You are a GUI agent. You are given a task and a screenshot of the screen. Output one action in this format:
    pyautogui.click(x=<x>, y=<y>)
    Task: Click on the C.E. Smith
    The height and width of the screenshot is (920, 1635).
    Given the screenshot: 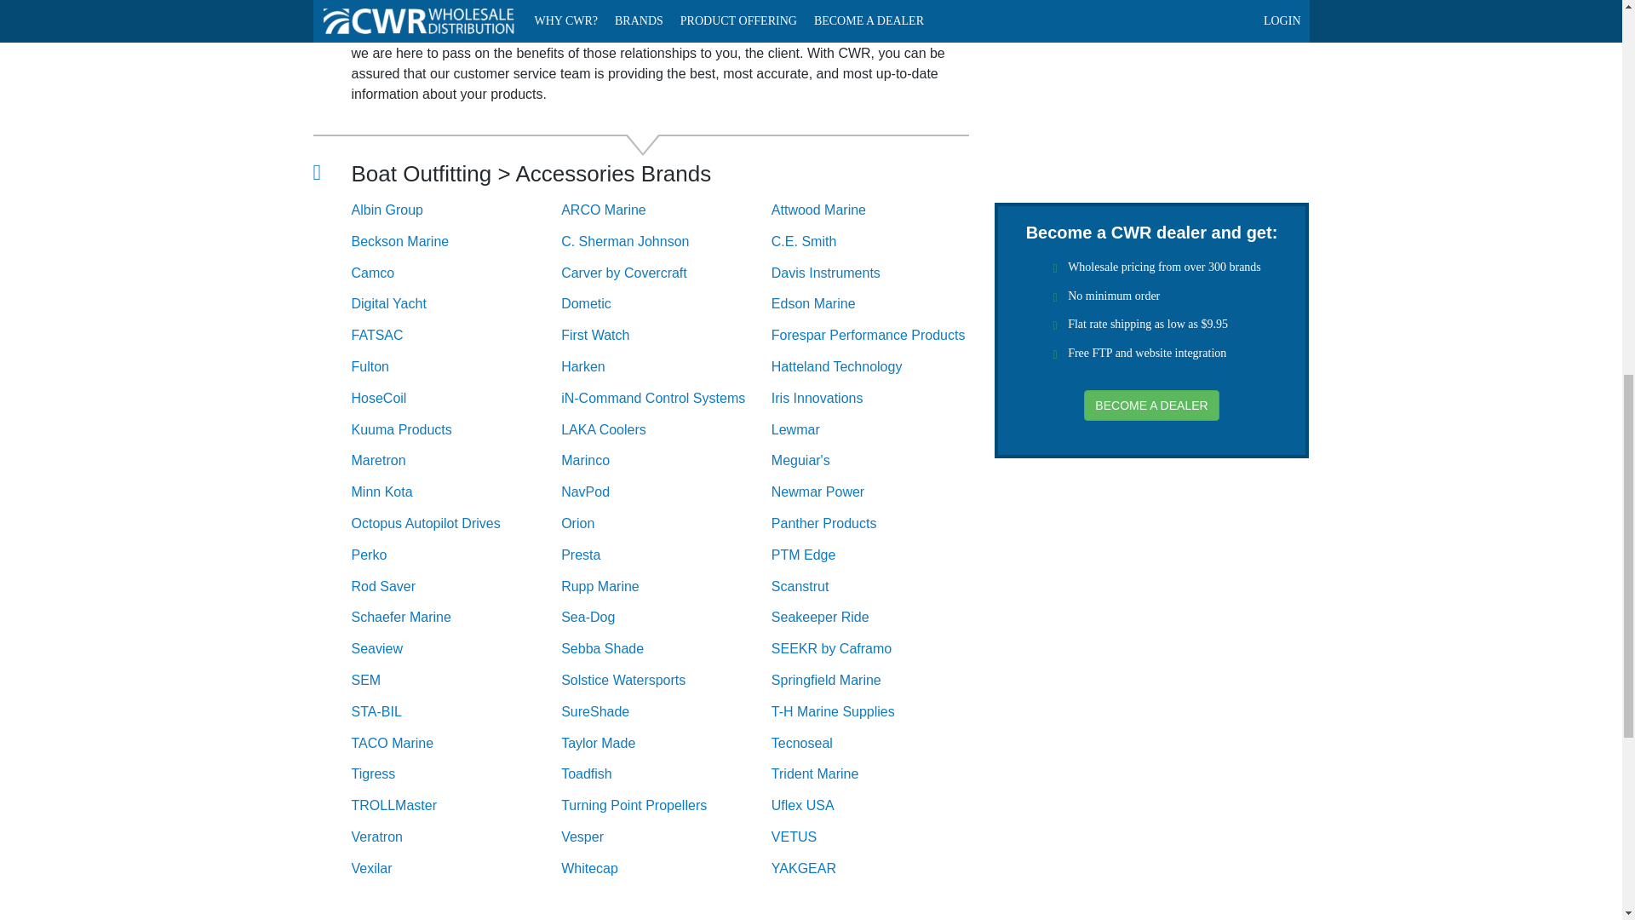 What is the action you would take?
    pyautogui.click(x=877, y=242)
    